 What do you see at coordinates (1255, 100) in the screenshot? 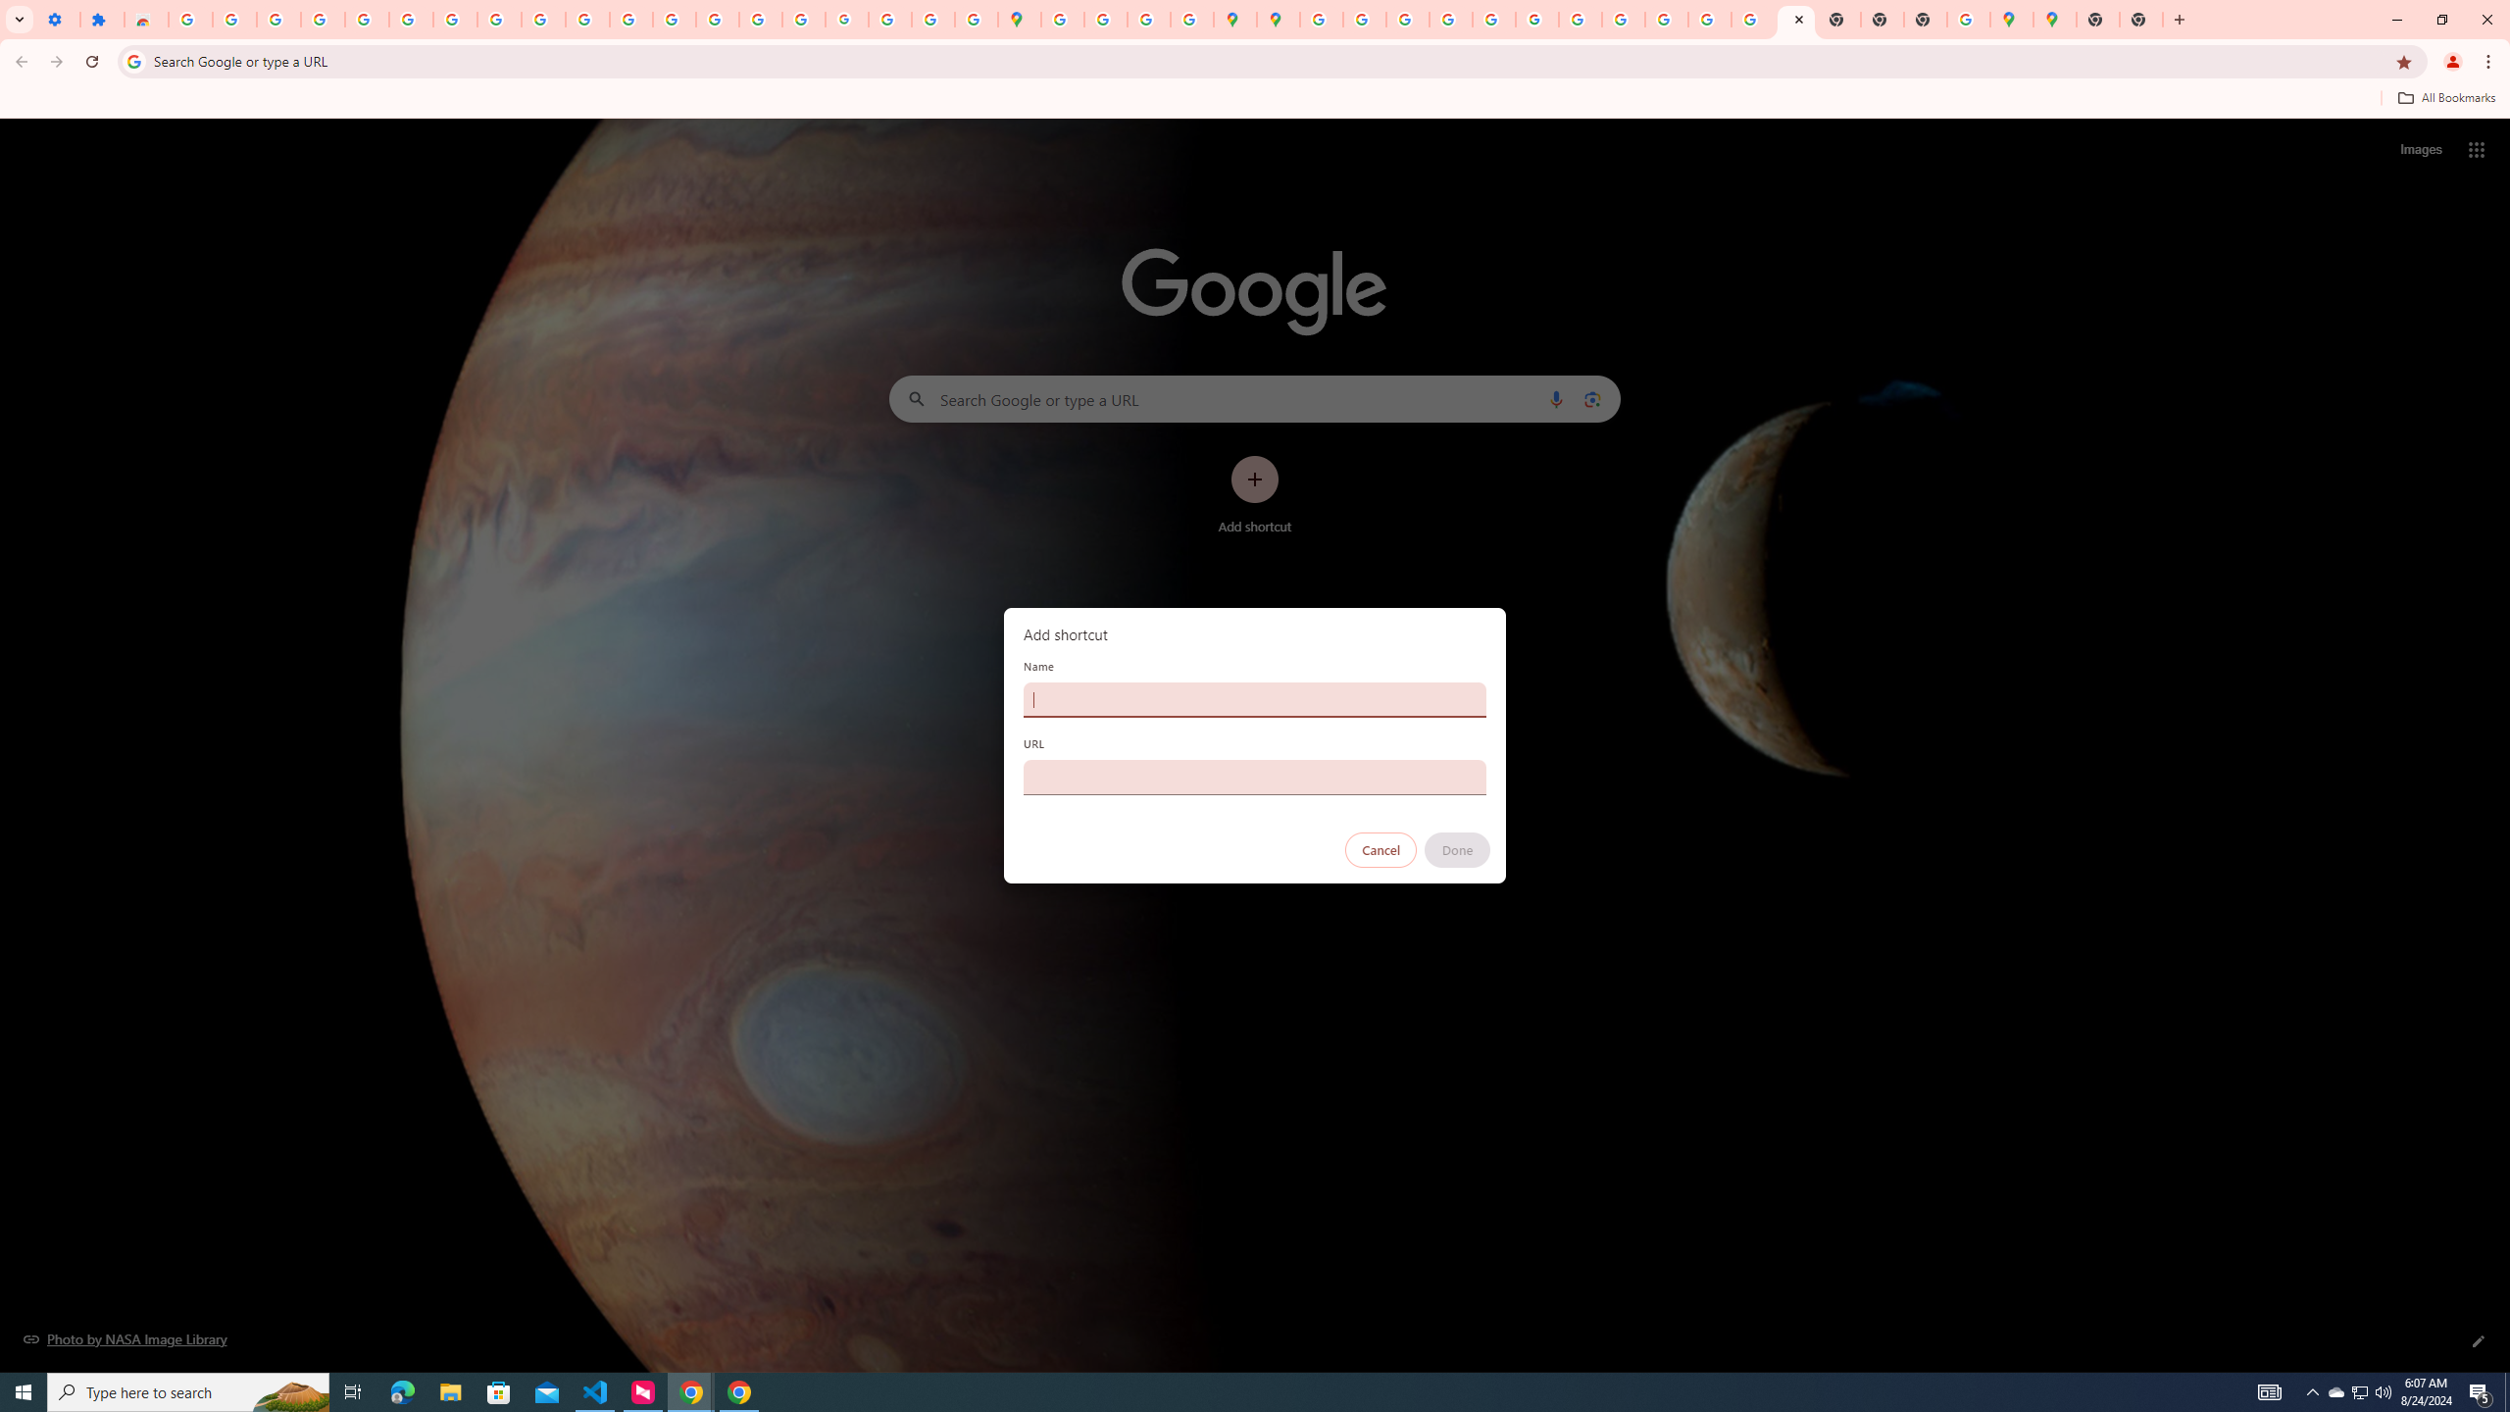
I see `Bookmarks` at bounding box center [1255, 100].